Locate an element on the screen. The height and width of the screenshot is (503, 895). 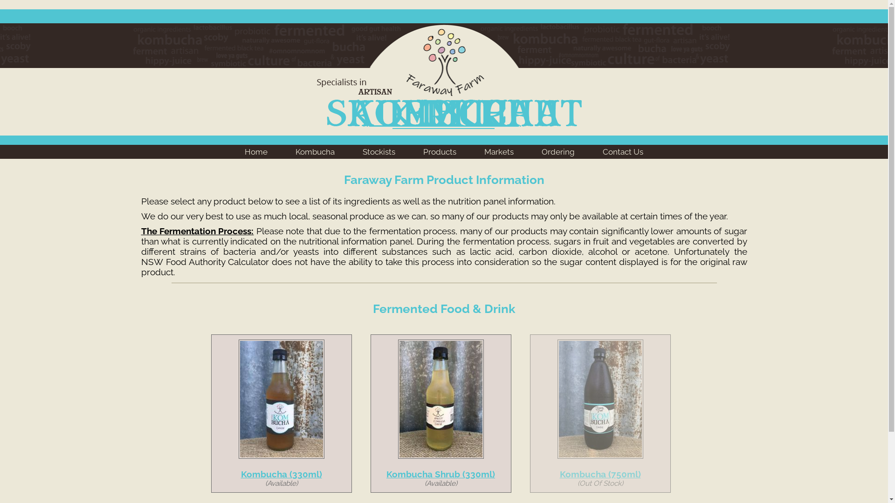
Ordering is located at coordinates (558, 7).